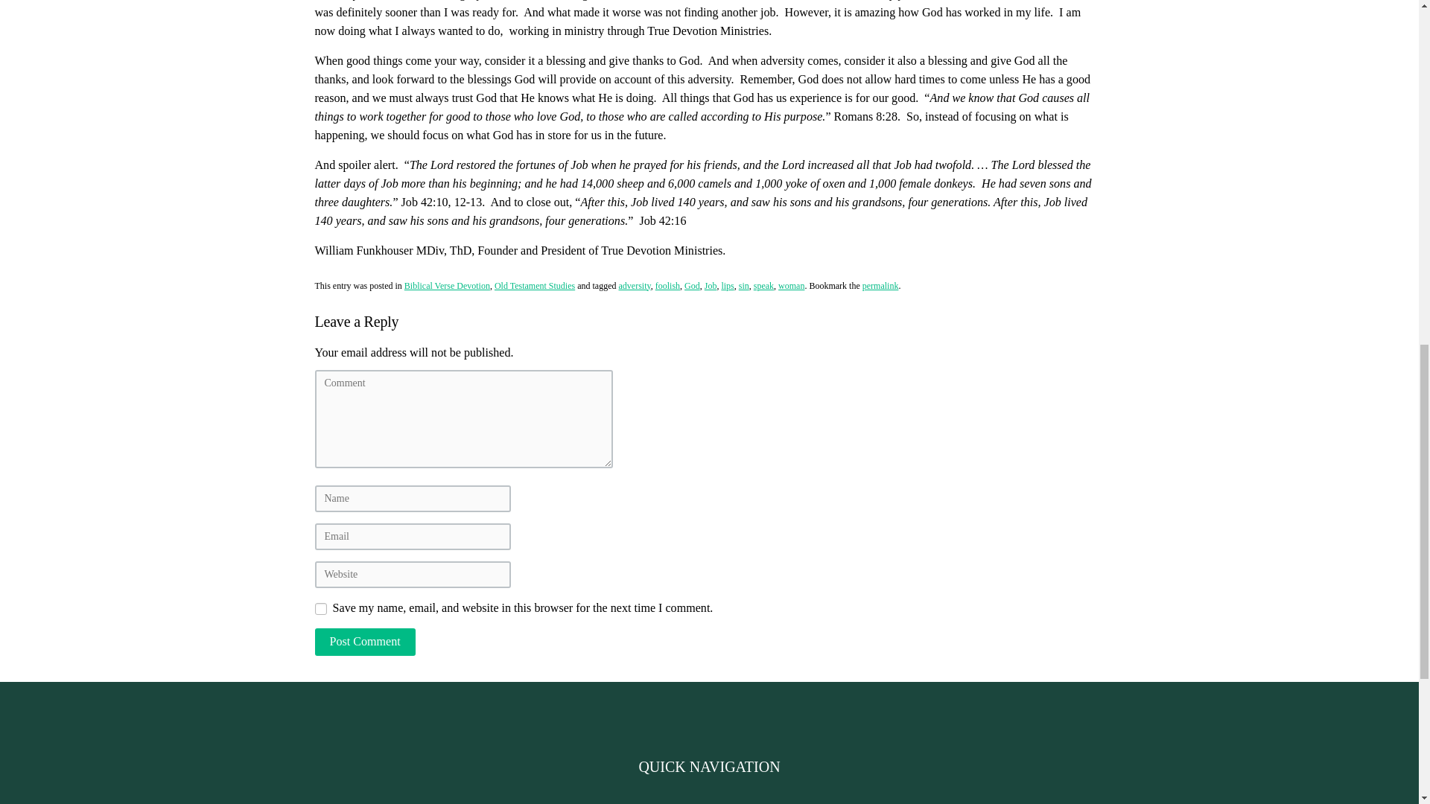  Describe the element at coordinates (320, 609) in the screenshot. I see `yes` at that location.